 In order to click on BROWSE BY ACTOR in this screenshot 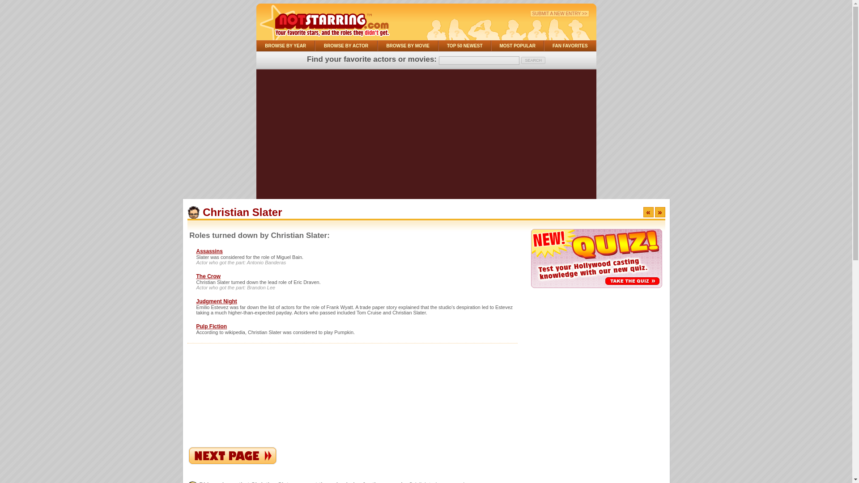, I will do `click(346, 46)`.